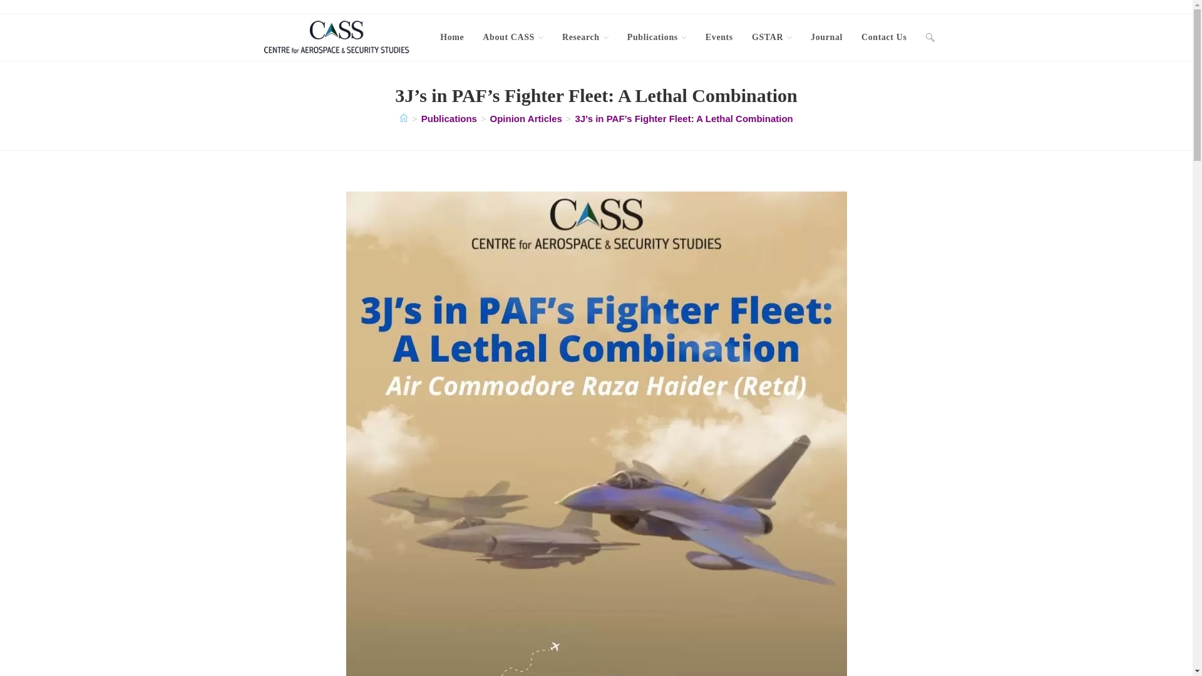 The image size is (1202, 676). I want to click on GSTAR, so click(772, 38).